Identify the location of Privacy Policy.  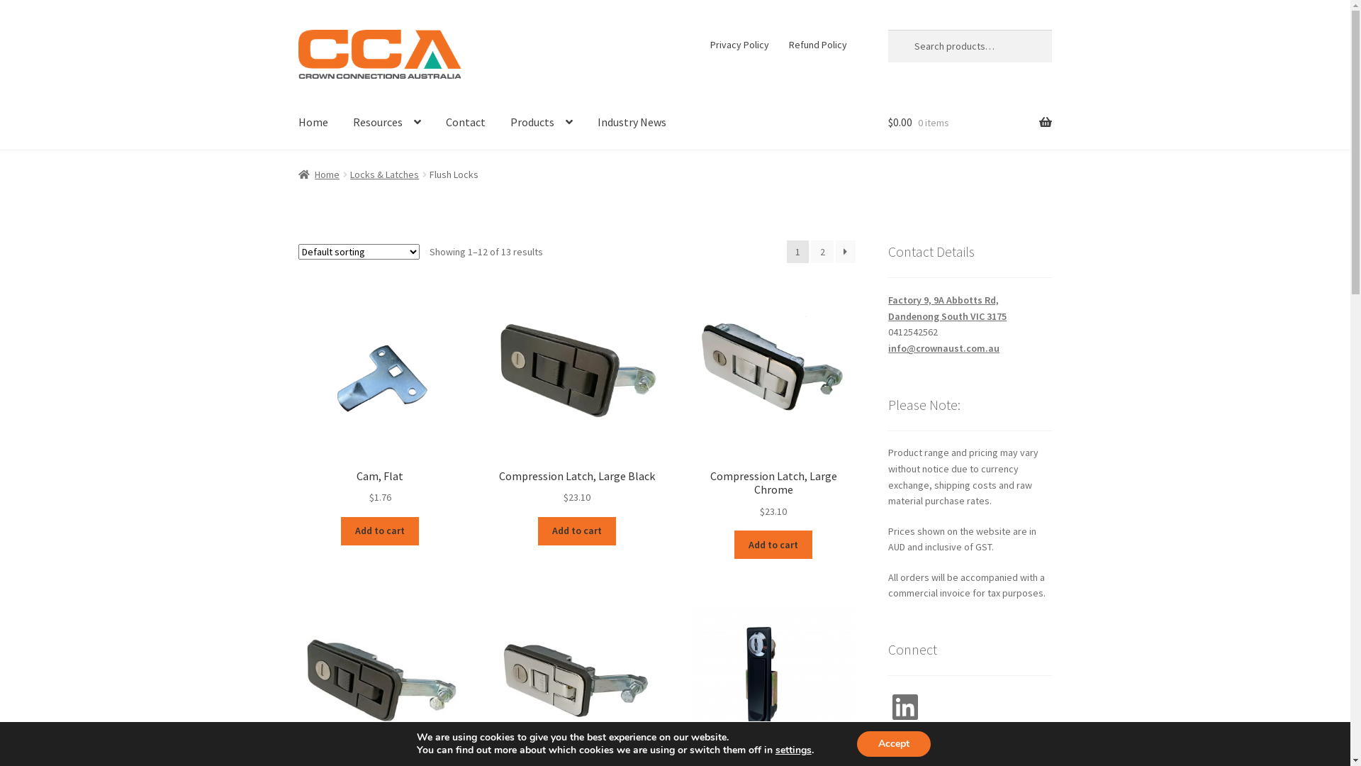
(740, 45).